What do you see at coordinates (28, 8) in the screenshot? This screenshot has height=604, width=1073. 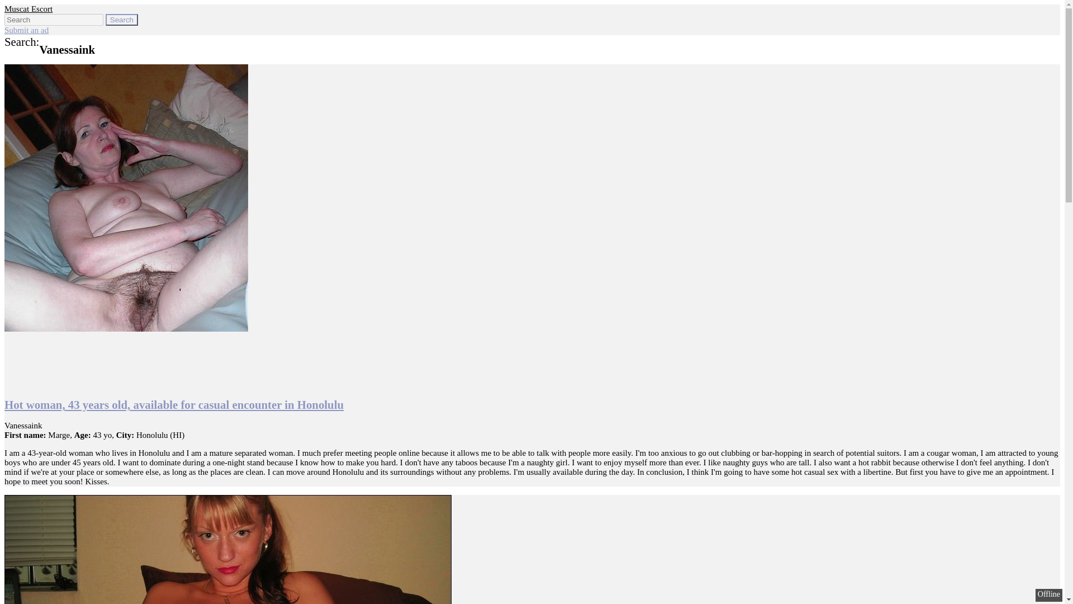 I see `Muscat Escort` at bounding box center [28, 8].